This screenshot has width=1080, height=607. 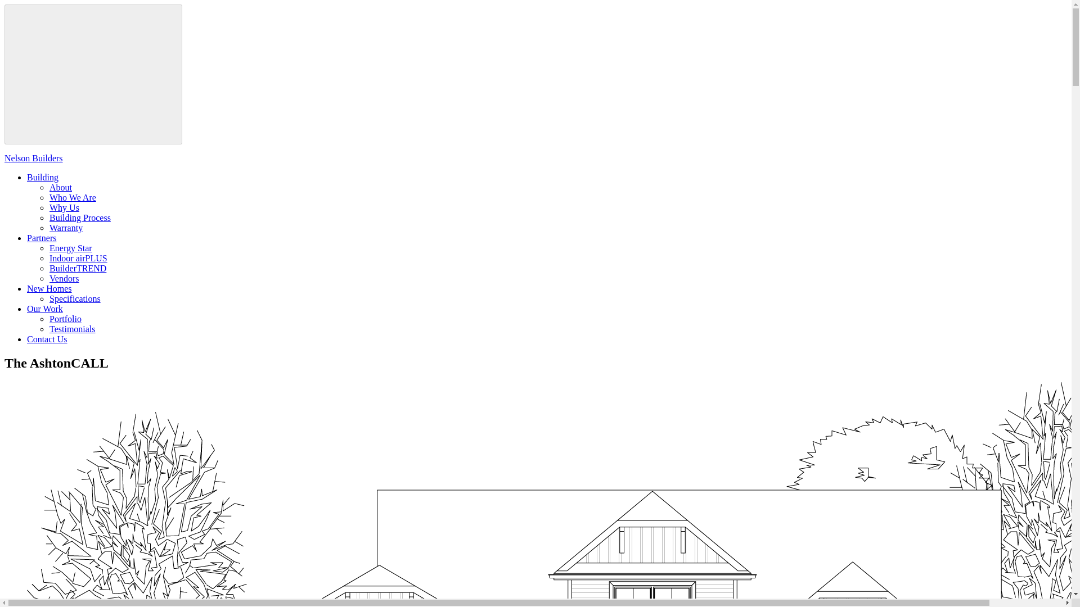 I want to click on Why Us, so click(x=64, y=207).